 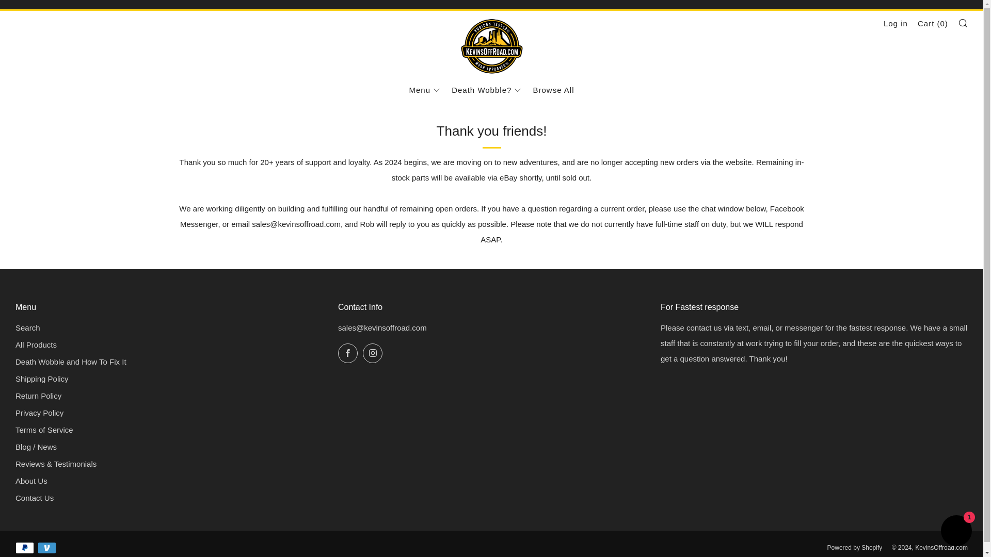 I want to click on Terms of Service, so click(x=44, y=430).